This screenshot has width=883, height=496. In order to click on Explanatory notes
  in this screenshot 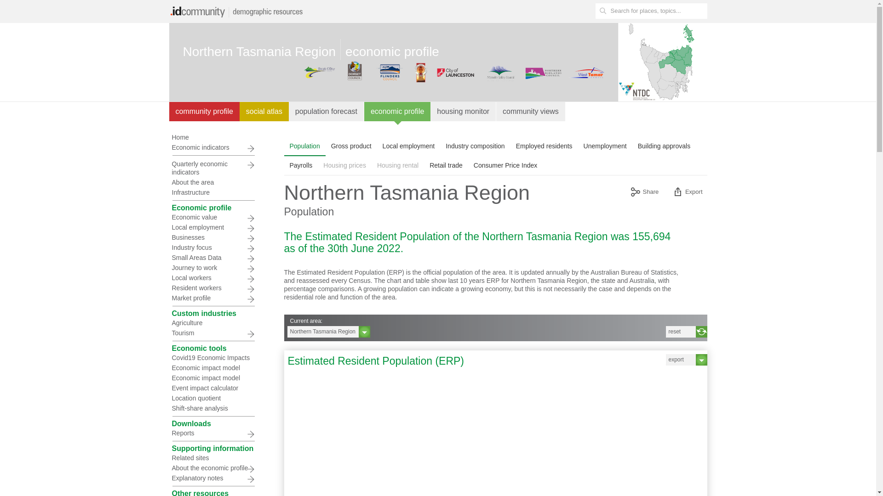, I will do `click(213, 478)`.